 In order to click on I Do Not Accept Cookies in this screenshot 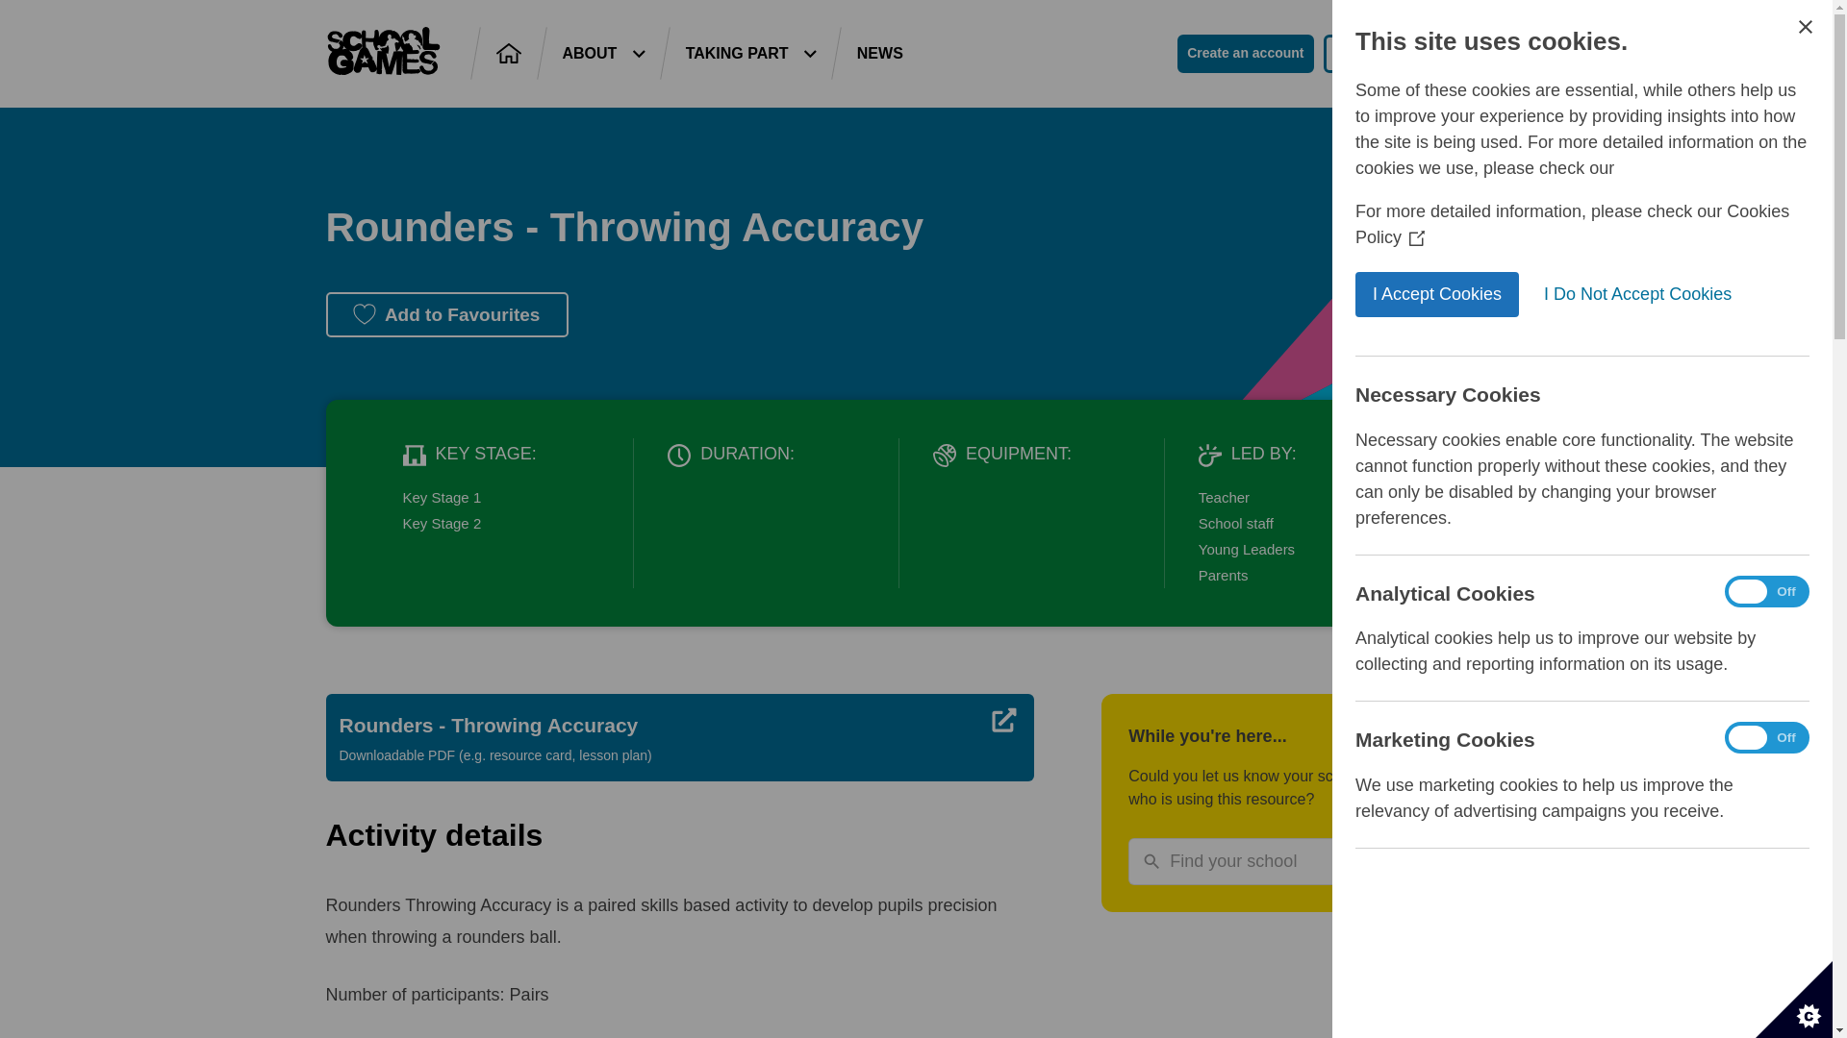, I will do `click(1685, 294)`.